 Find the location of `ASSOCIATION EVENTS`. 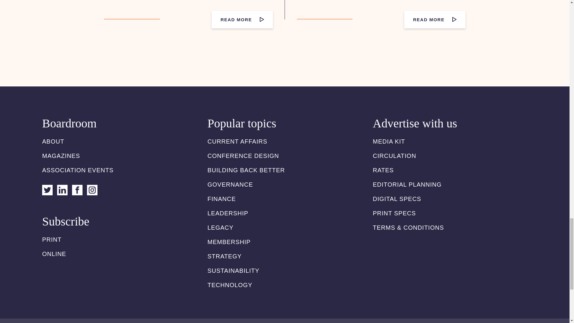

ASSOCIATION EVENTS is located at coordinates (78, 170).